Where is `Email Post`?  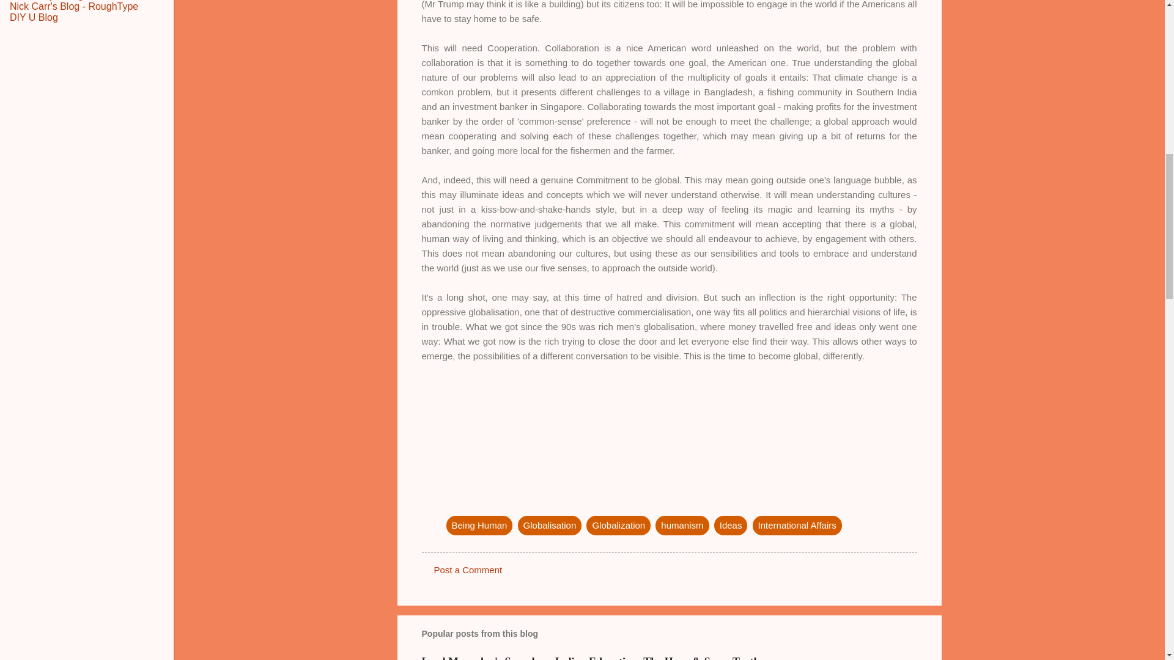 Email Post is located at coordinates (454, 500).